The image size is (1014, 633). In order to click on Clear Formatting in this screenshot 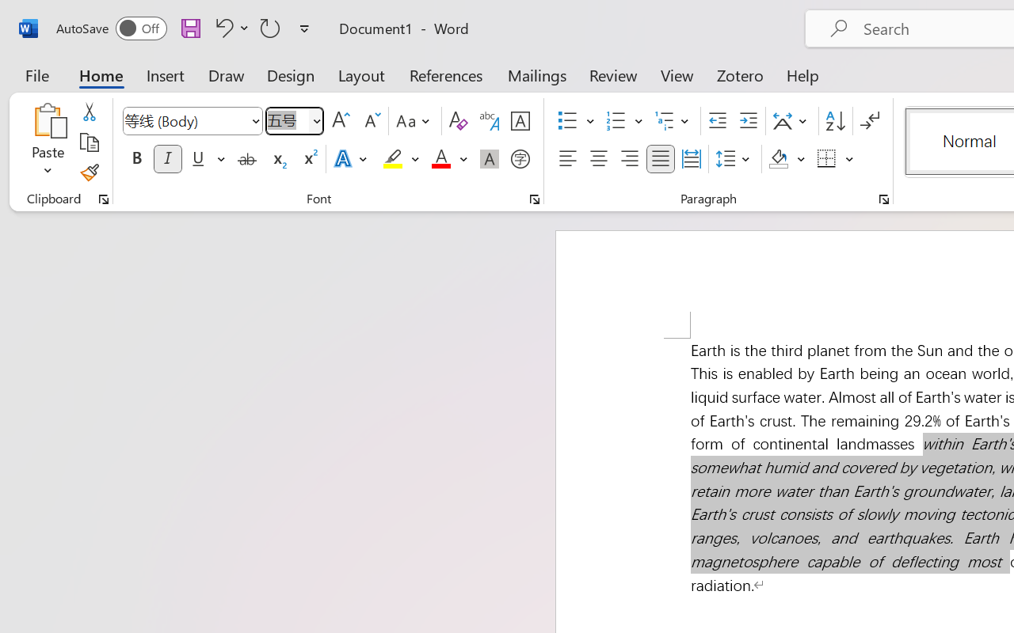, I will do `click(458, 121)`.